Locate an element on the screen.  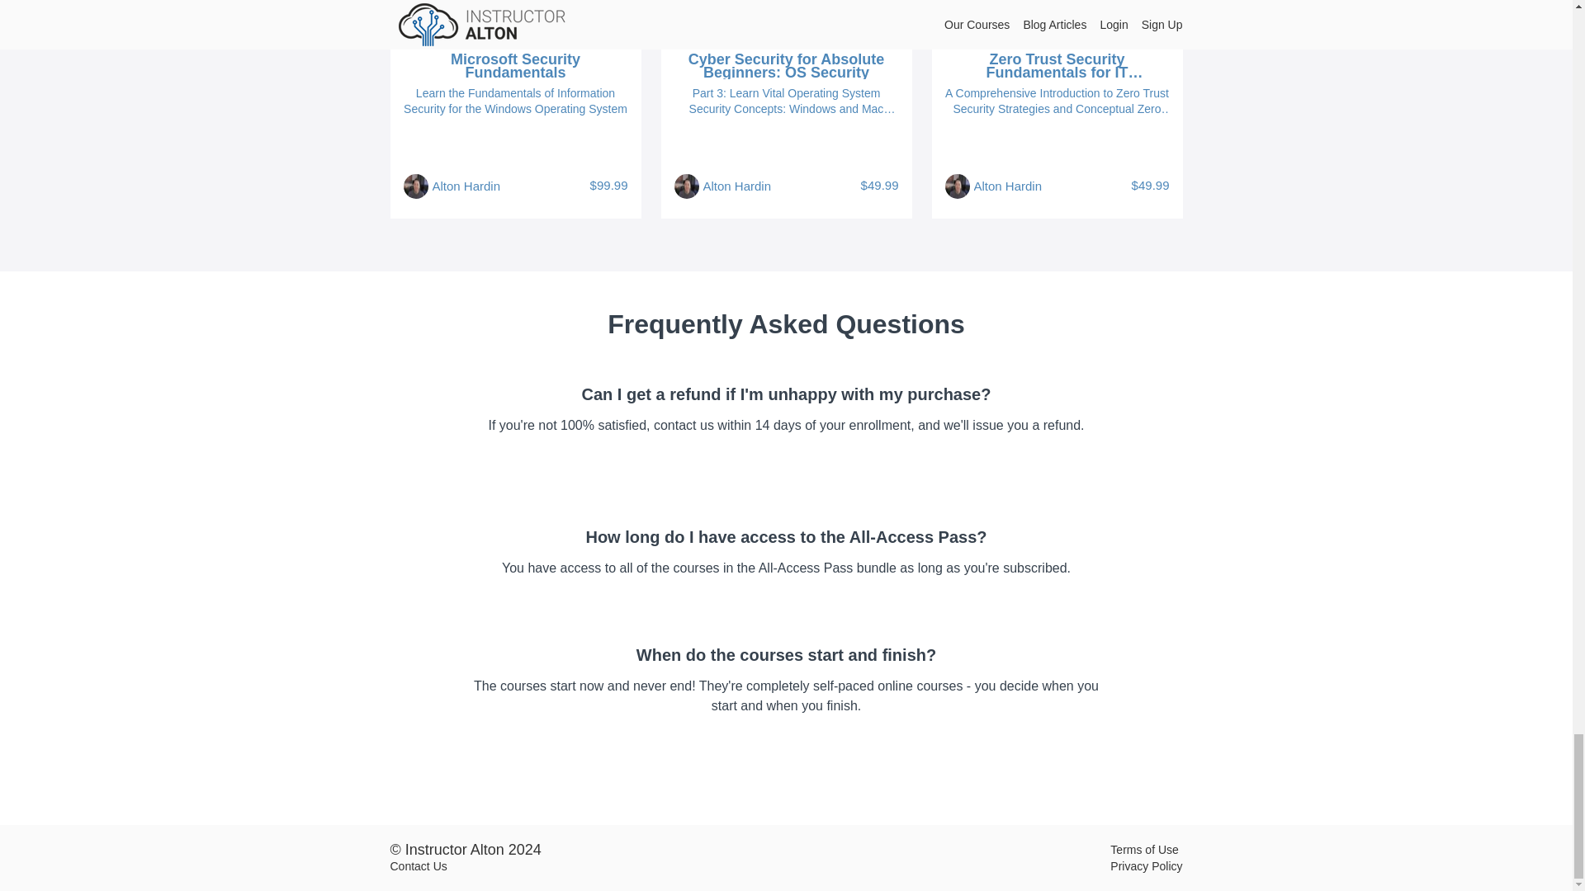
Privacy Policy is located at coordinates (1146, 866).